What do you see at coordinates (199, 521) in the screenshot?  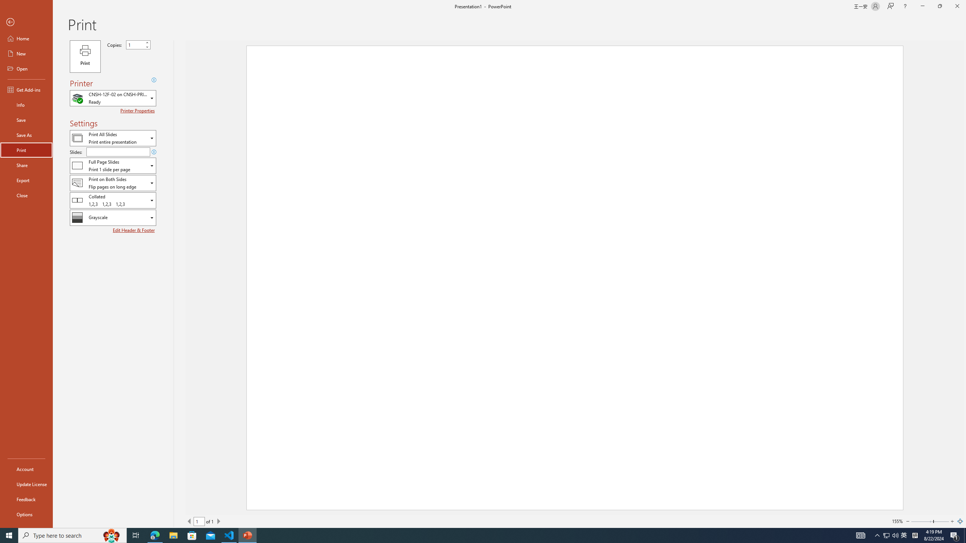 I see `Current Page` at bounding box center [199, 521].